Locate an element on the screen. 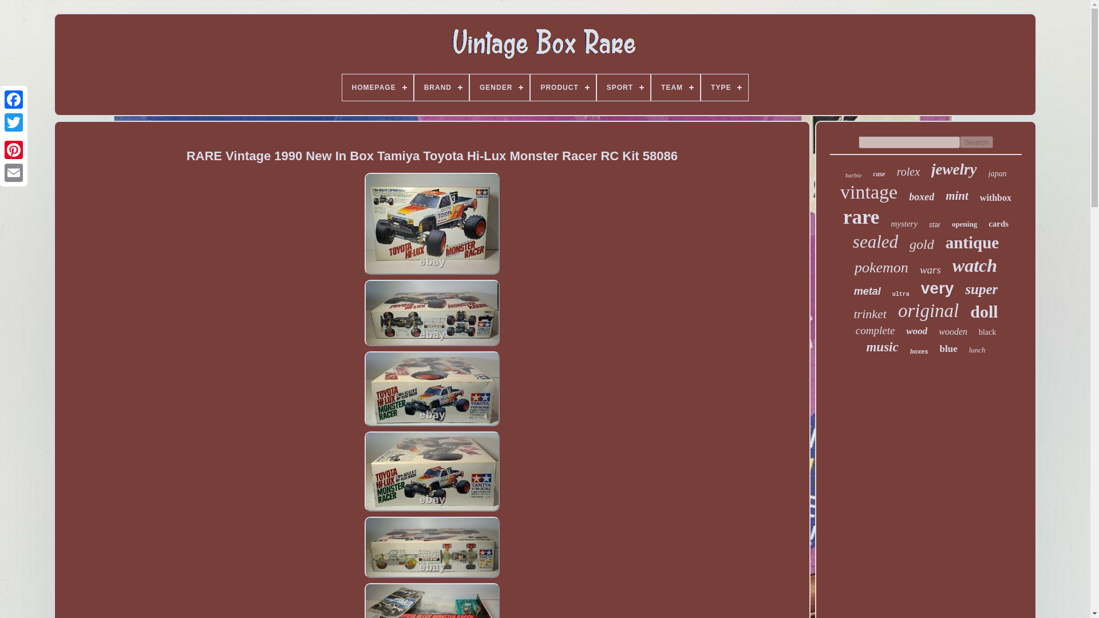 This screenshot has height=618, width=1099. GENDER is located at coordinates (500, 87).